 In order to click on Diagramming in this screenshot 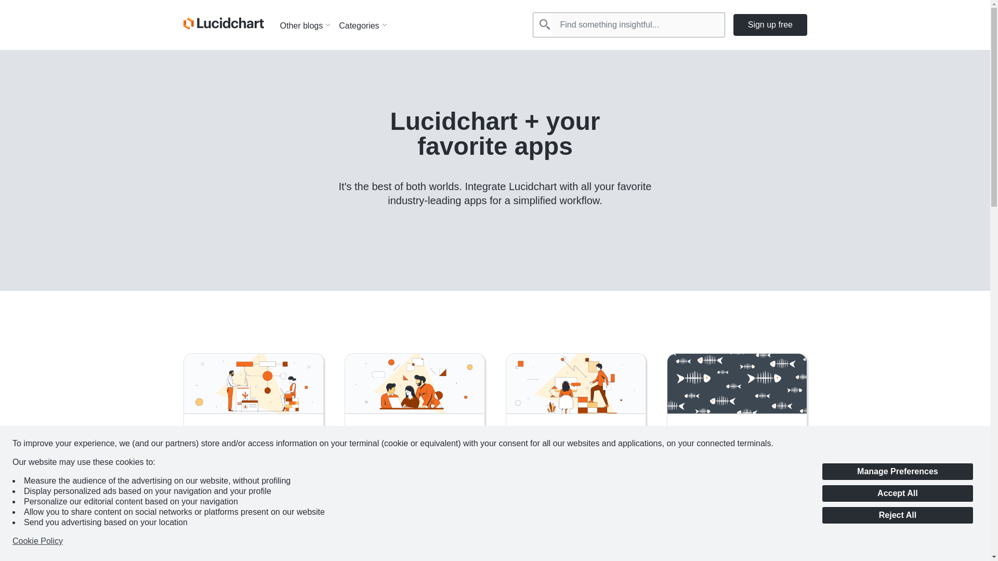, I will do `click(381, 543)`.